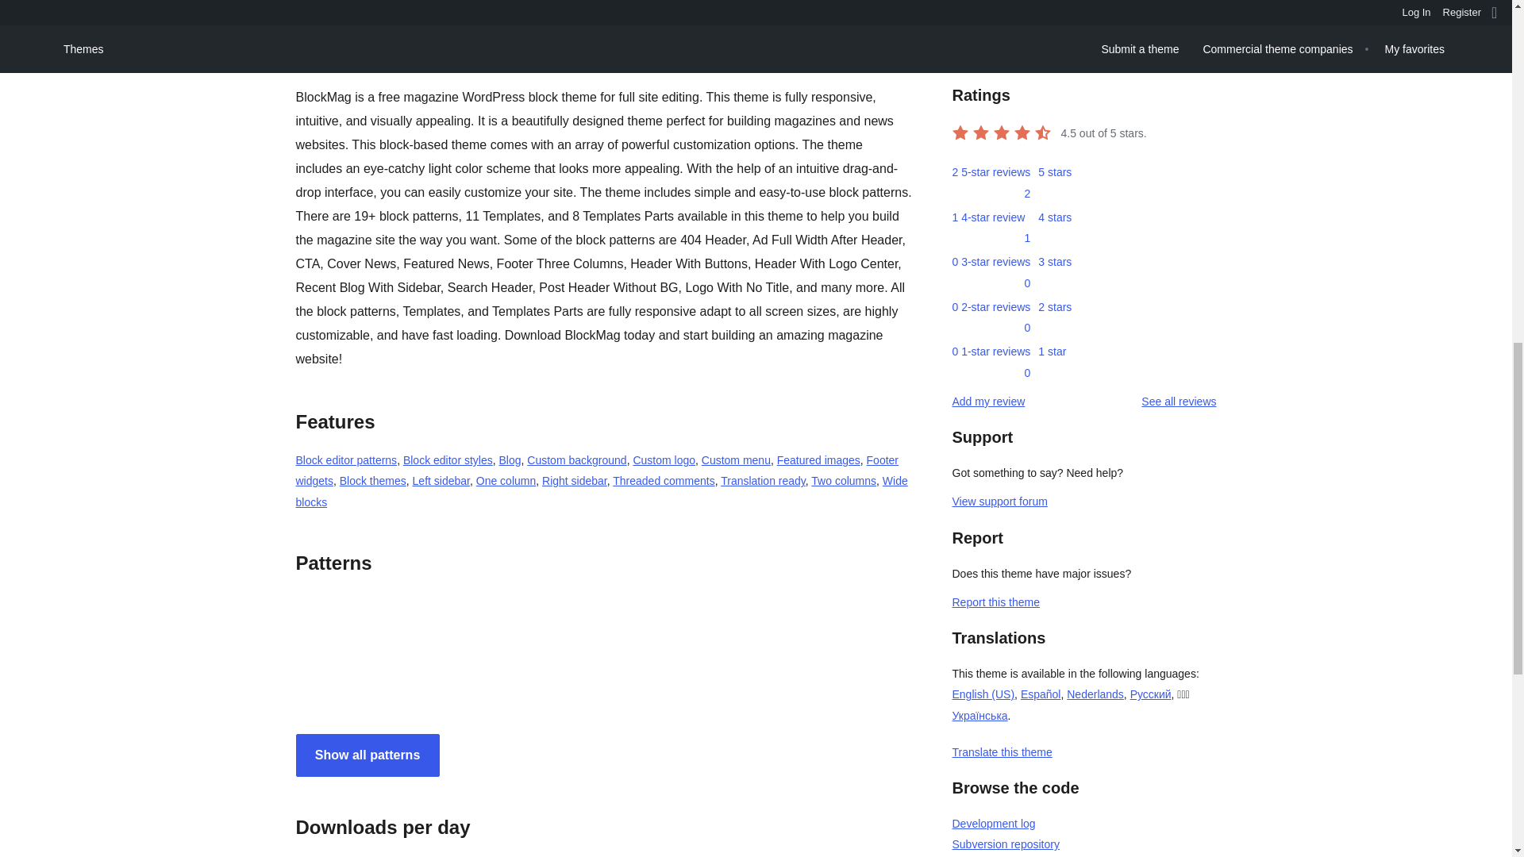 The width and height of the screenshot is (1524, 857). What do you see at coordinates (373, 481) in the screenshot?
I see `Block themes` at bounding box center [373, 481].